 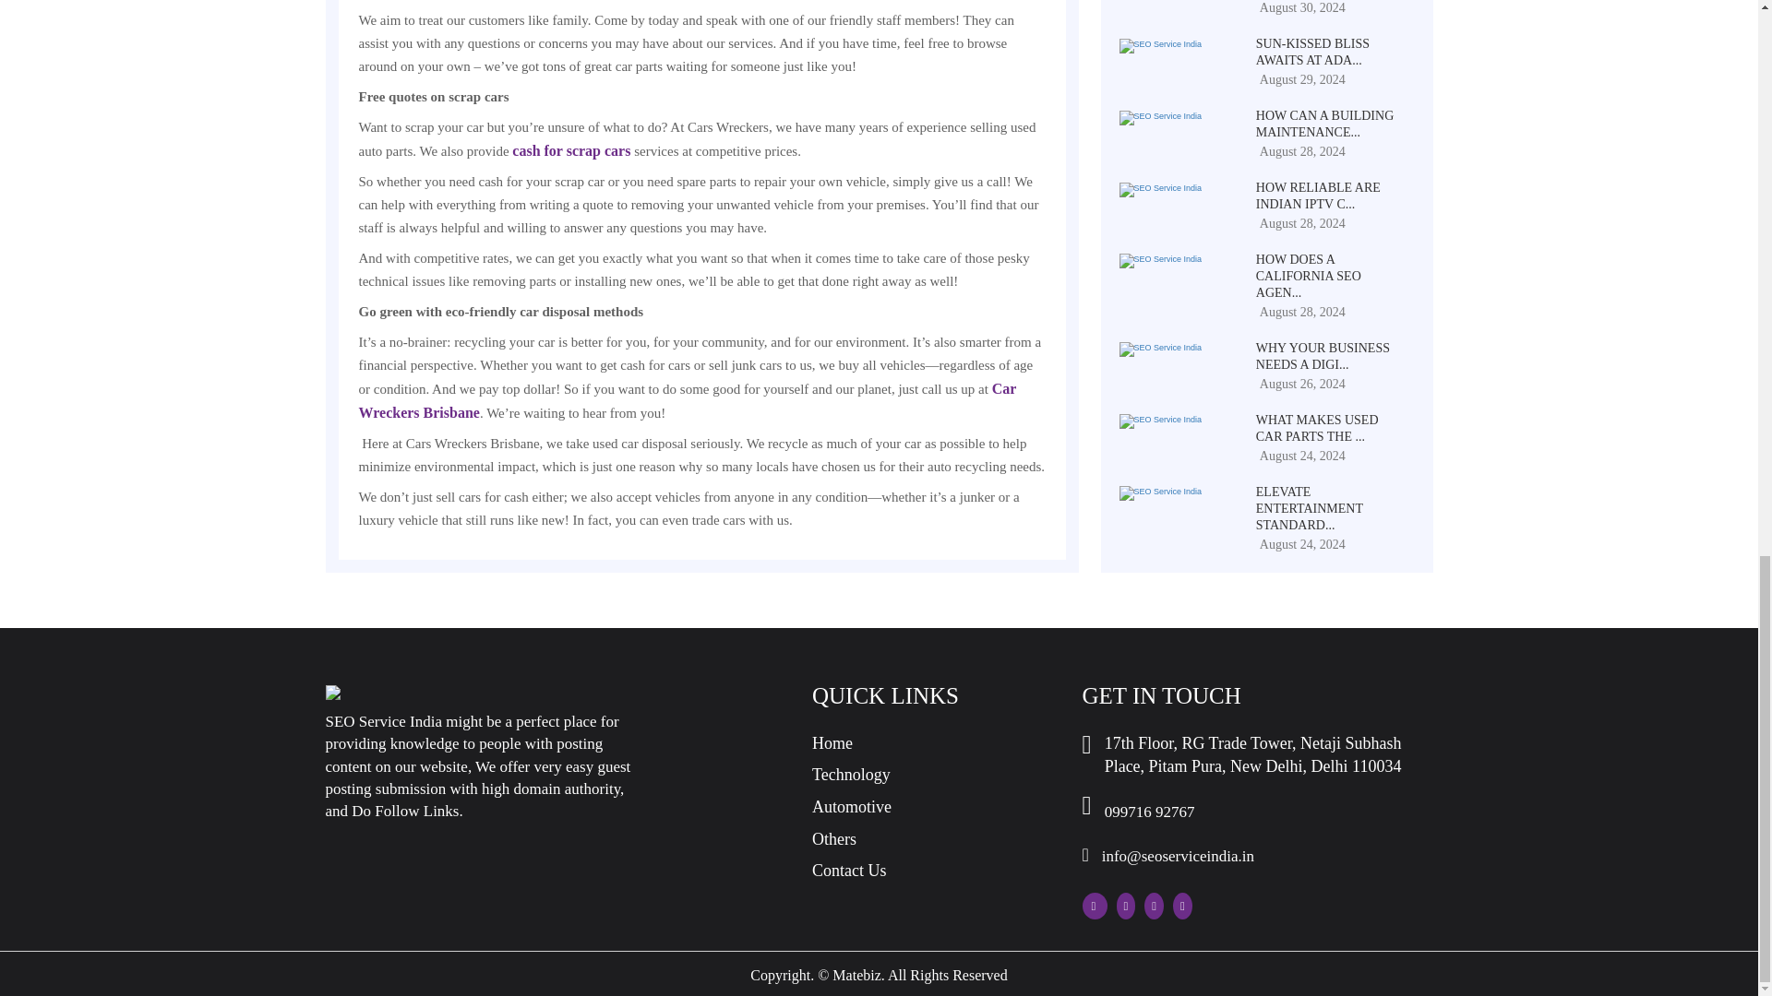 What do you see at coordinates (832, 743) in the screenshot?
I see `Home` at bounding box center [832, 743].